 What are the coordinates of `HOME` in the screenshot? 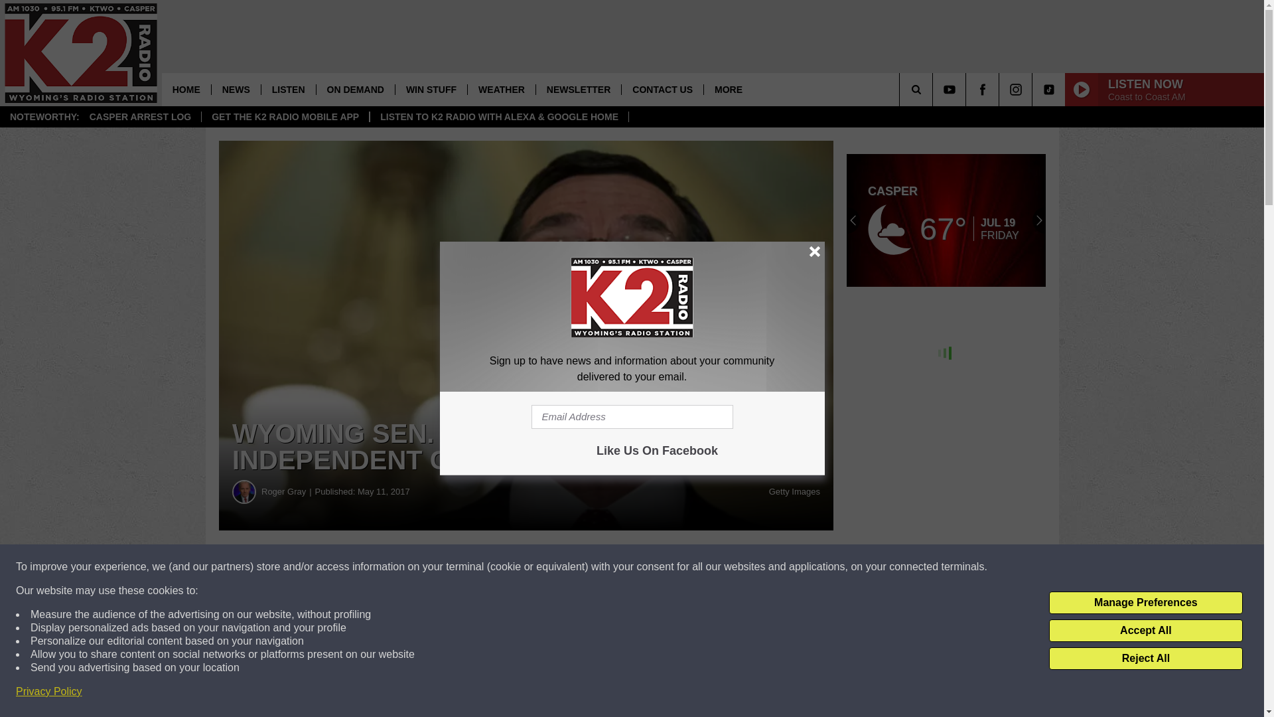 It's located at (186, 89).